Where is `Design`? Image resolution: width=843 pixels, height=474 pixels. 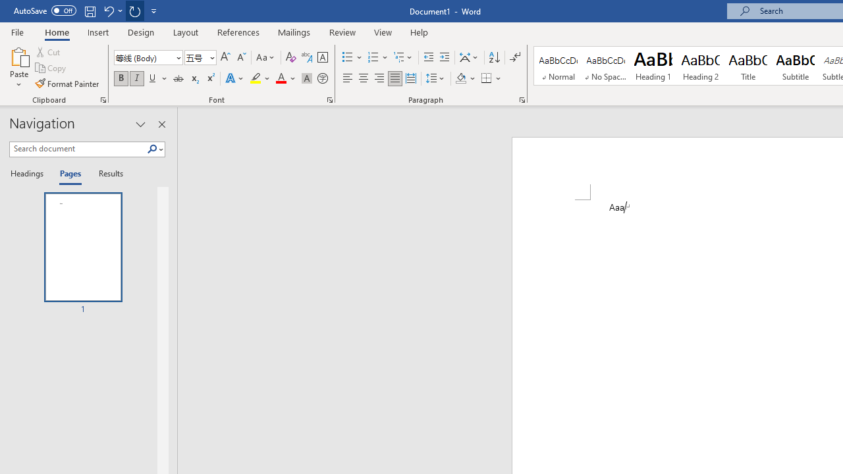
Design is located at coordinates (141, 32).